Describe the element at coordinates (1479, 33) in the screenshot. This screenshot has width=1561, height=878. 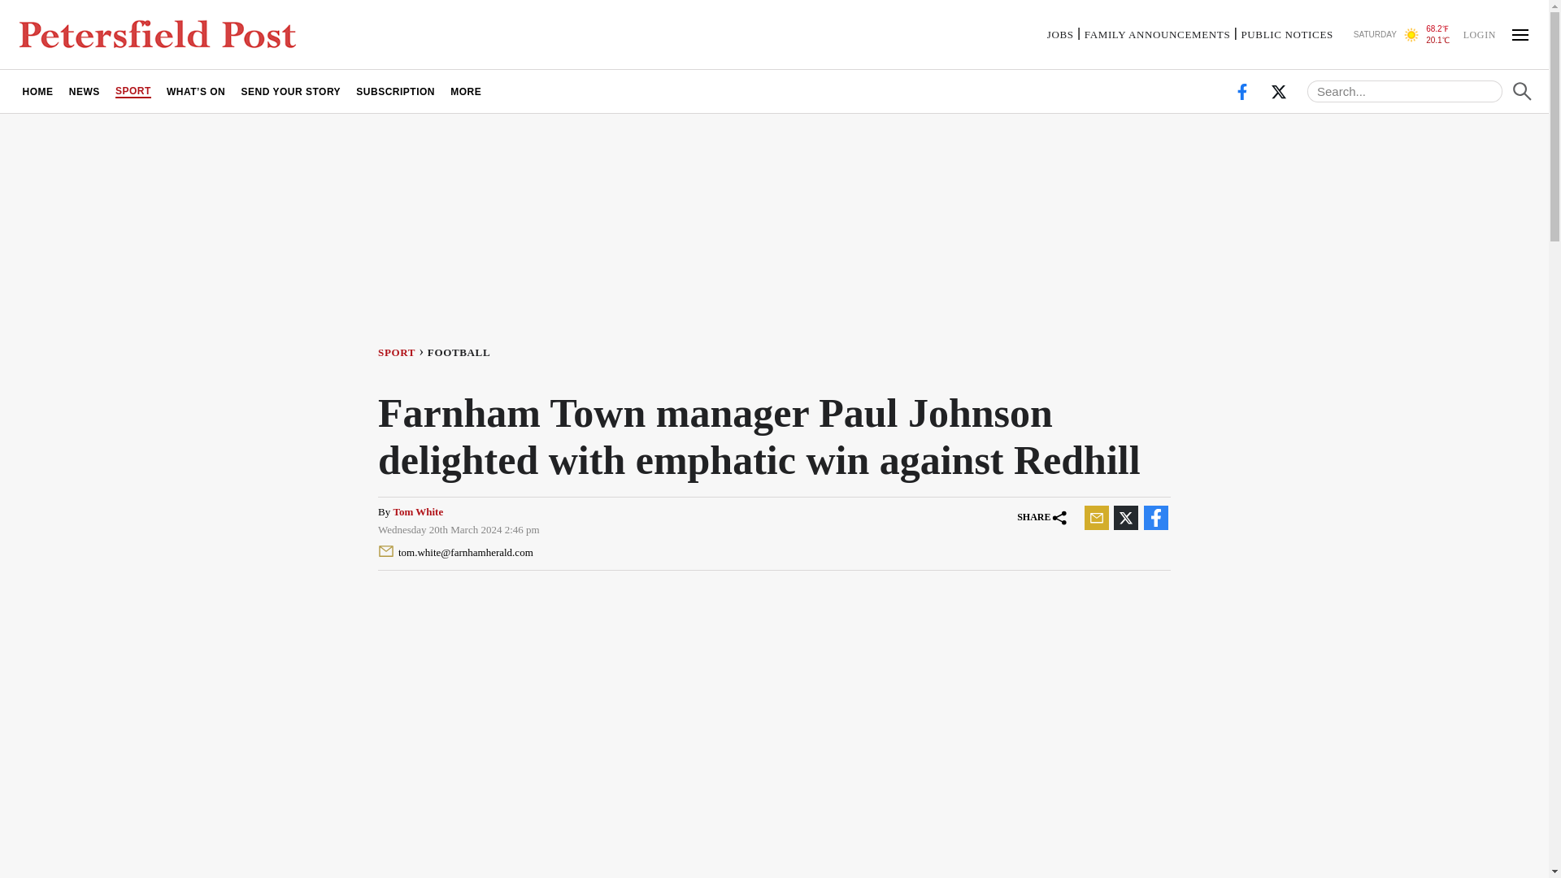
I see `LOGIN` at that location.